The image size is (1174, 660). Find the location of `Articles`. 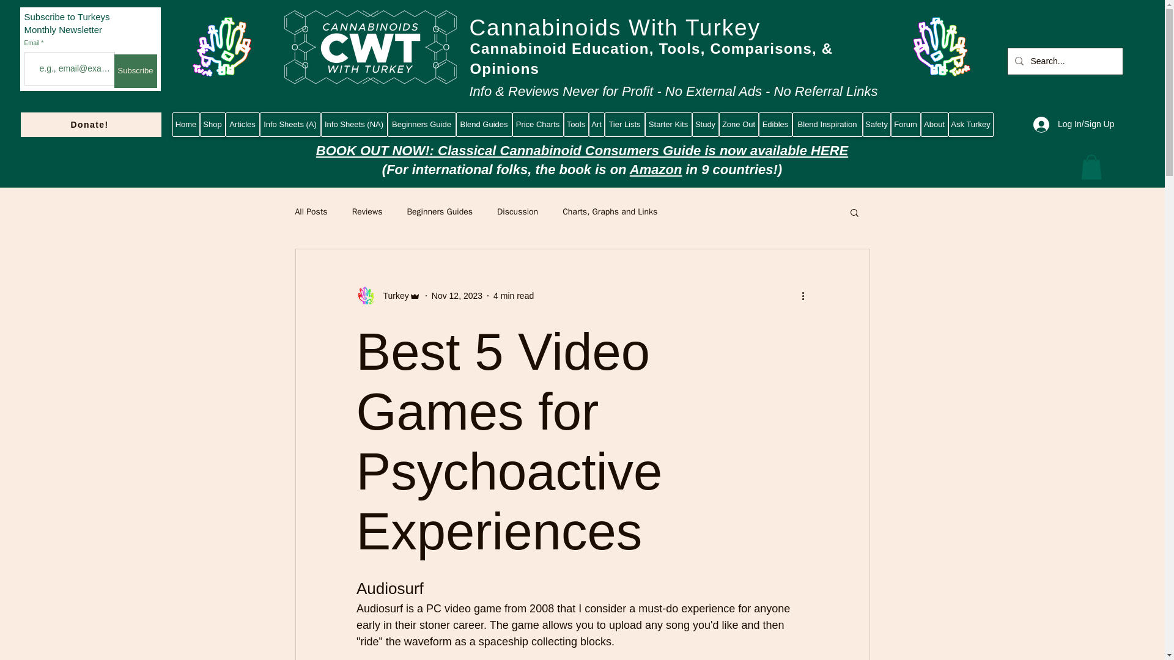

Articles is located at coordinates (242, 124).